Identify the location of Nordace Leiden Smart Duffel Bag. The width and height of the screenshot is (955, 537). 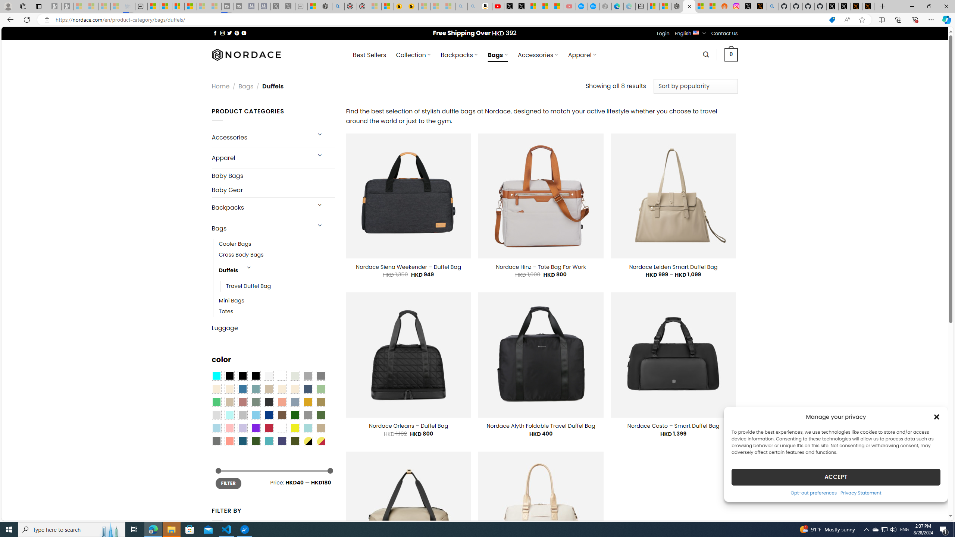
(674, 267).